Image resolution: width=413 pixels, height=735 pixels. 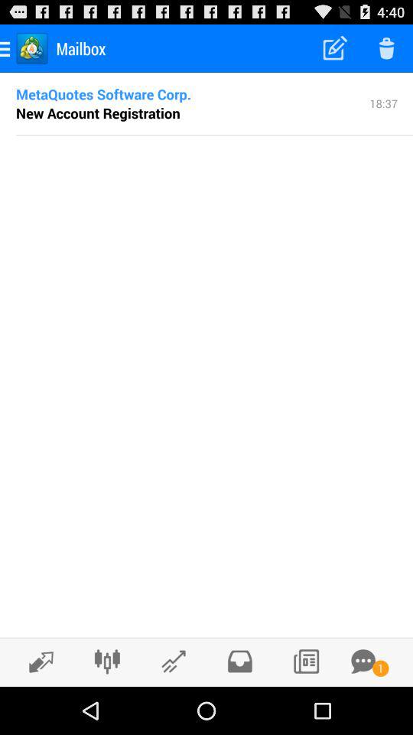 What do you see at coordinates (214, 135) in the screenshot?
I see `open icon below 18:37 icon` at bounding box center [214, 135].